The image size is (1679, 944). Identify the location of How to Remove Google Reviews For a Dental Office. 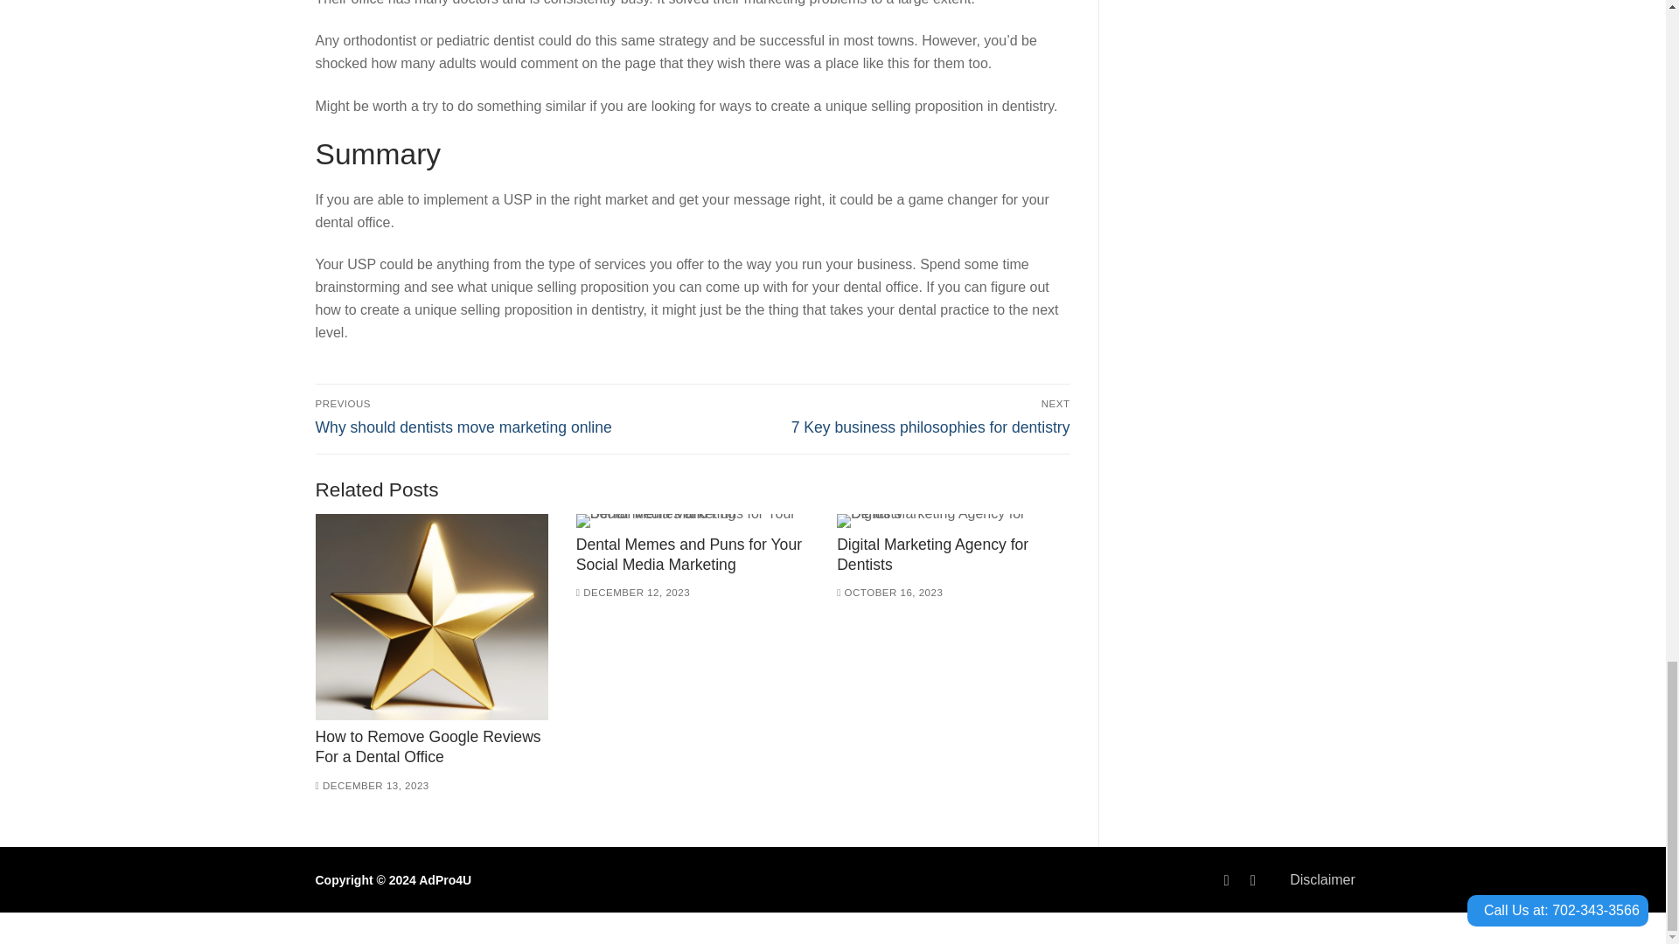
(932, 554).